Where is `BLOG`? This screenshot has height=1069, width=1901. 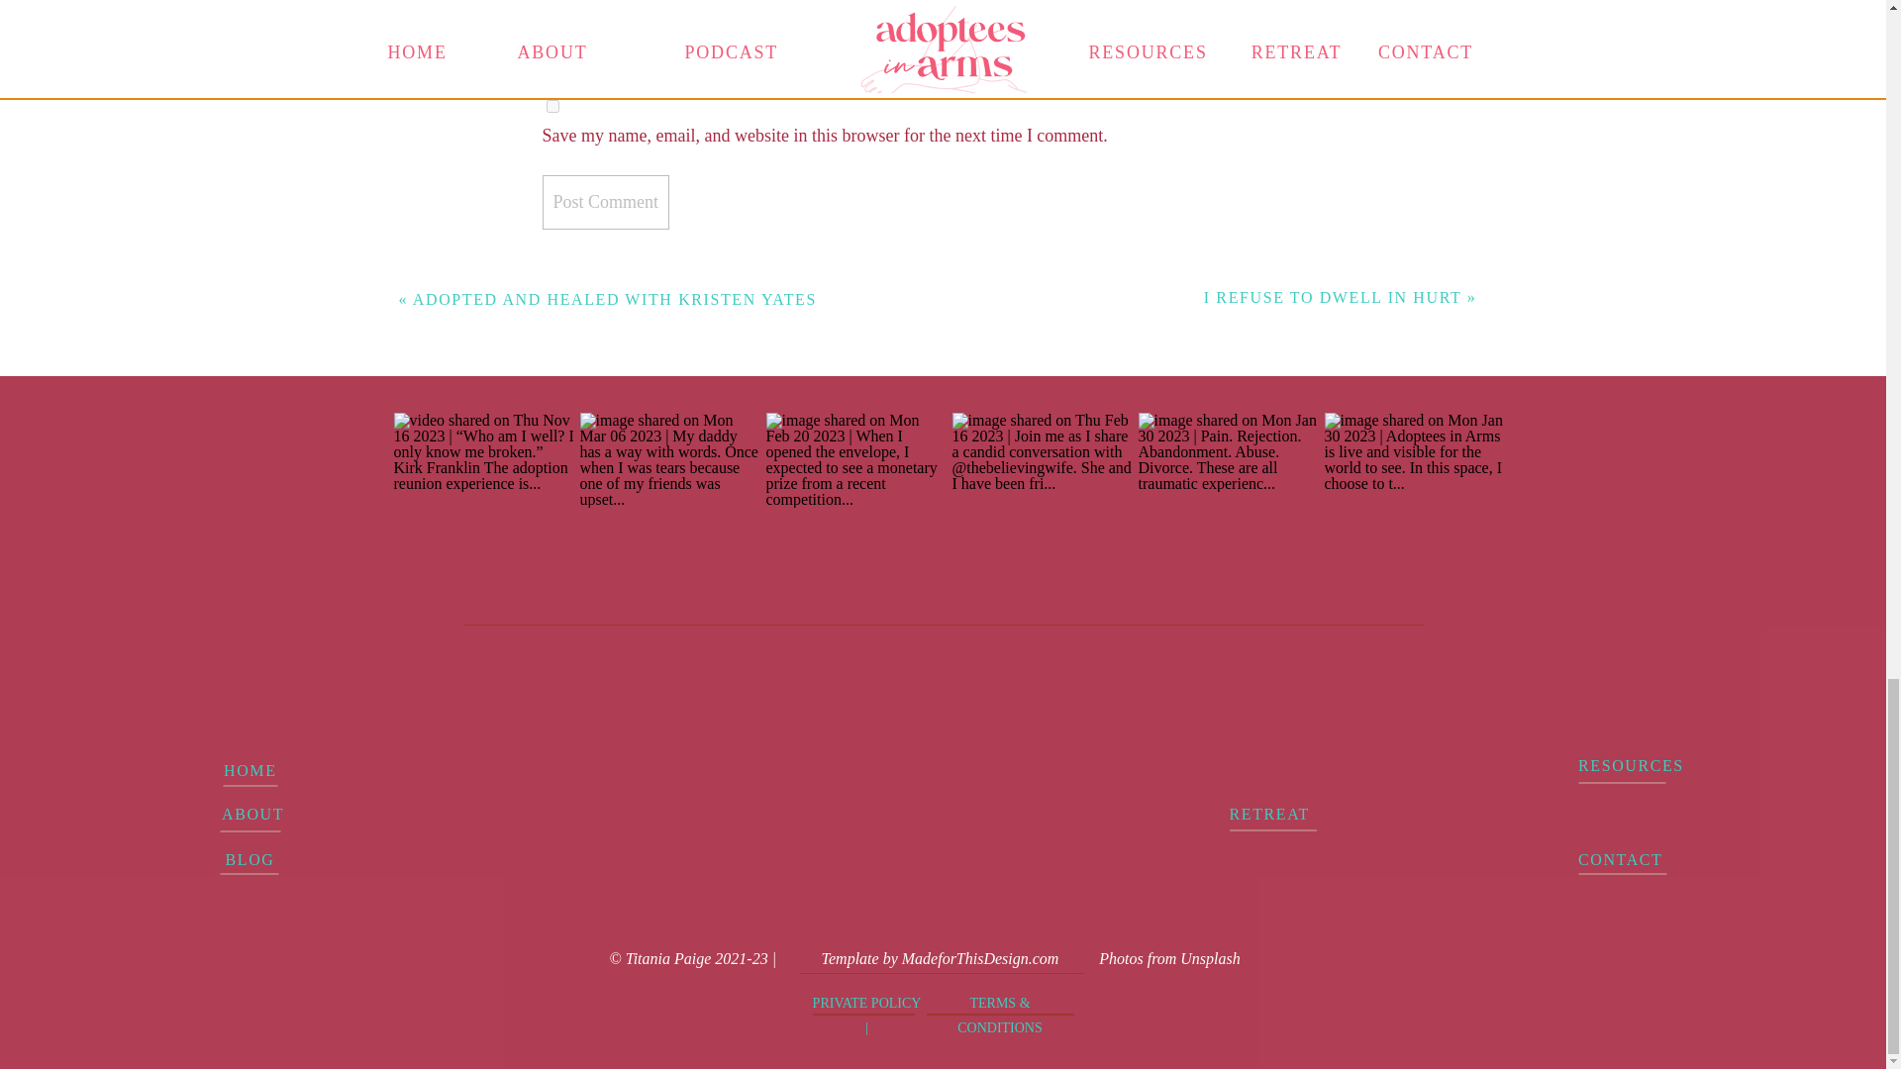 BLOG is located at coordinates (250, 859).